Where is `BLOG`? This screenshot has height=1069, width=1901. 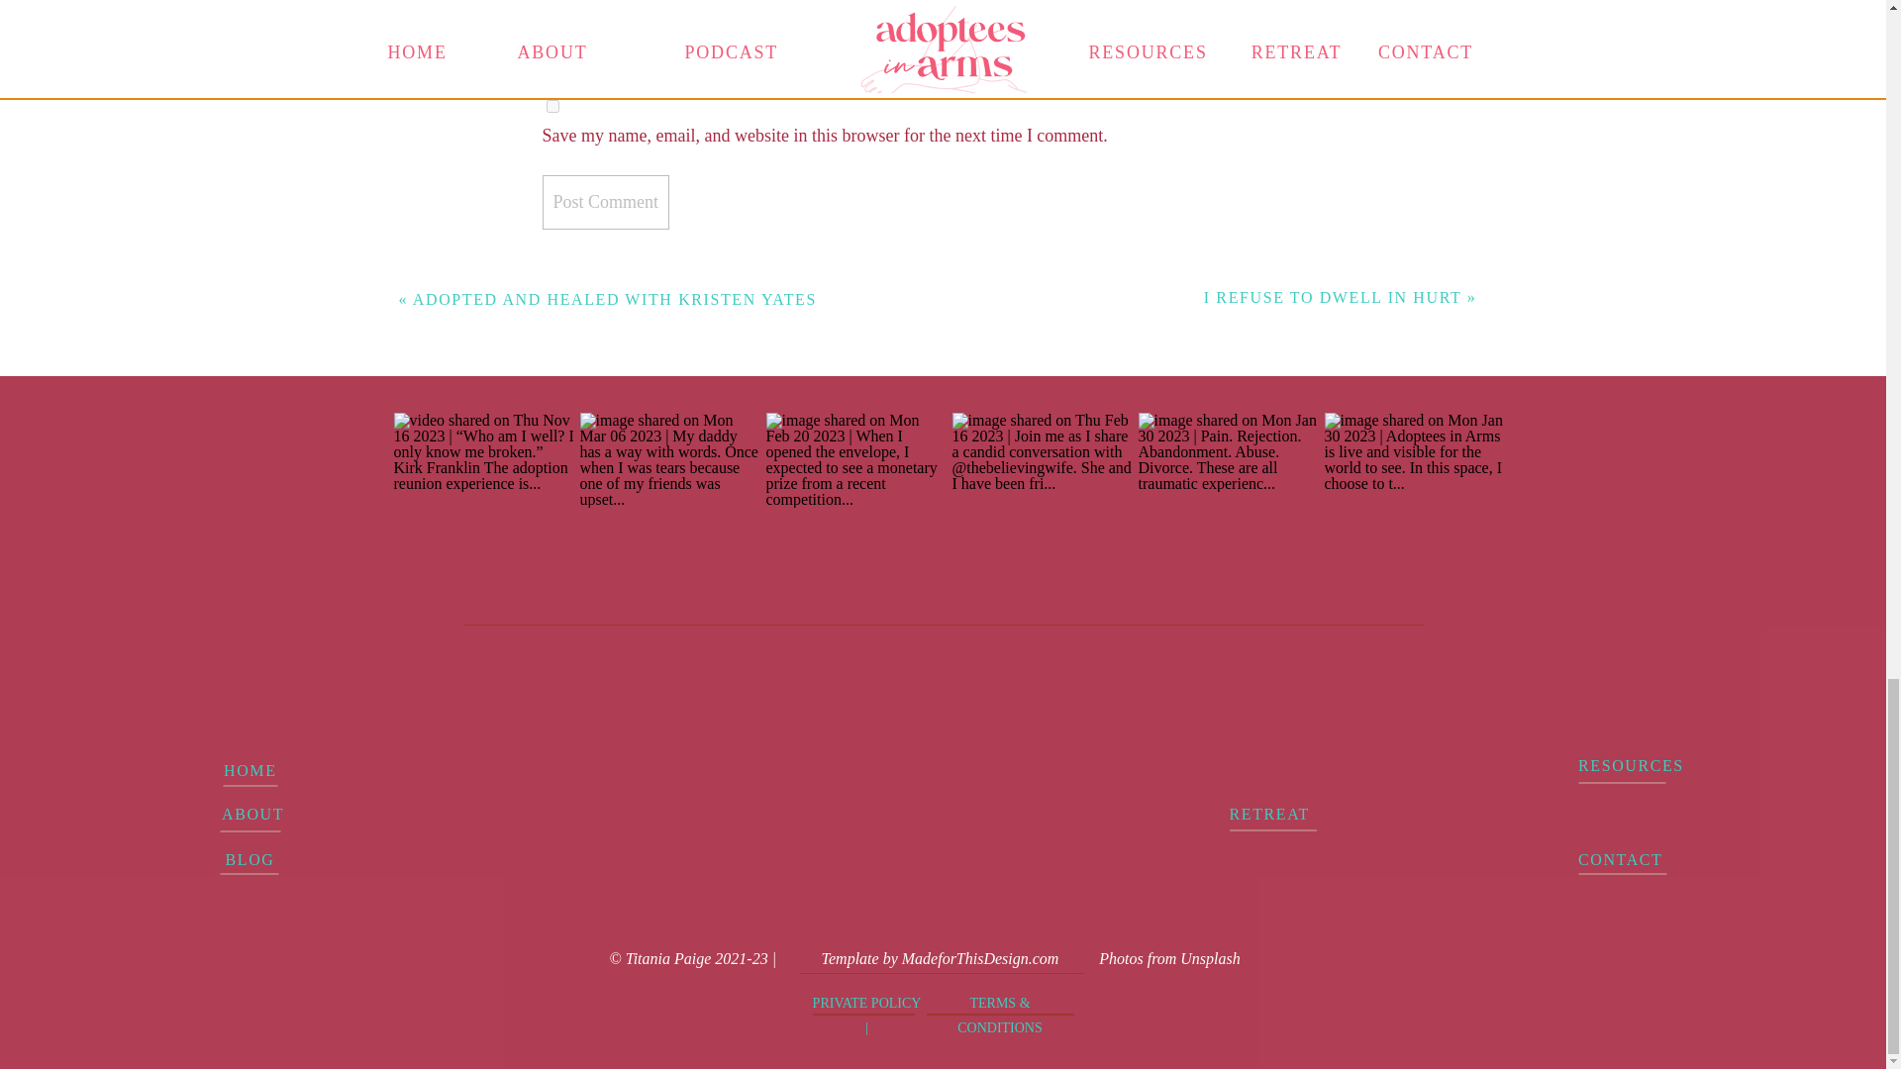 BLOG is located at coordinates (250, 859).